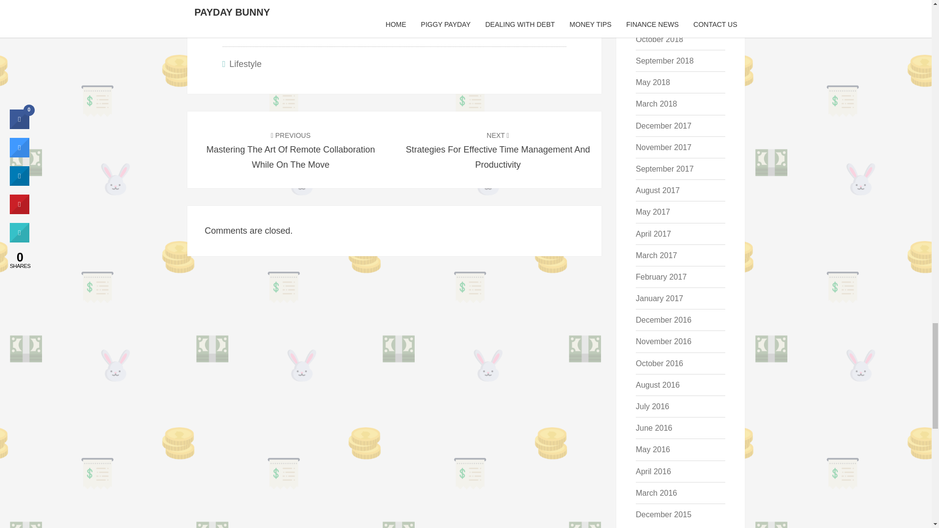  What do you see at coordinates (349, 13) in the screenshot?
I see `Budgeting and Money Management` at bounding box center [349, 13].